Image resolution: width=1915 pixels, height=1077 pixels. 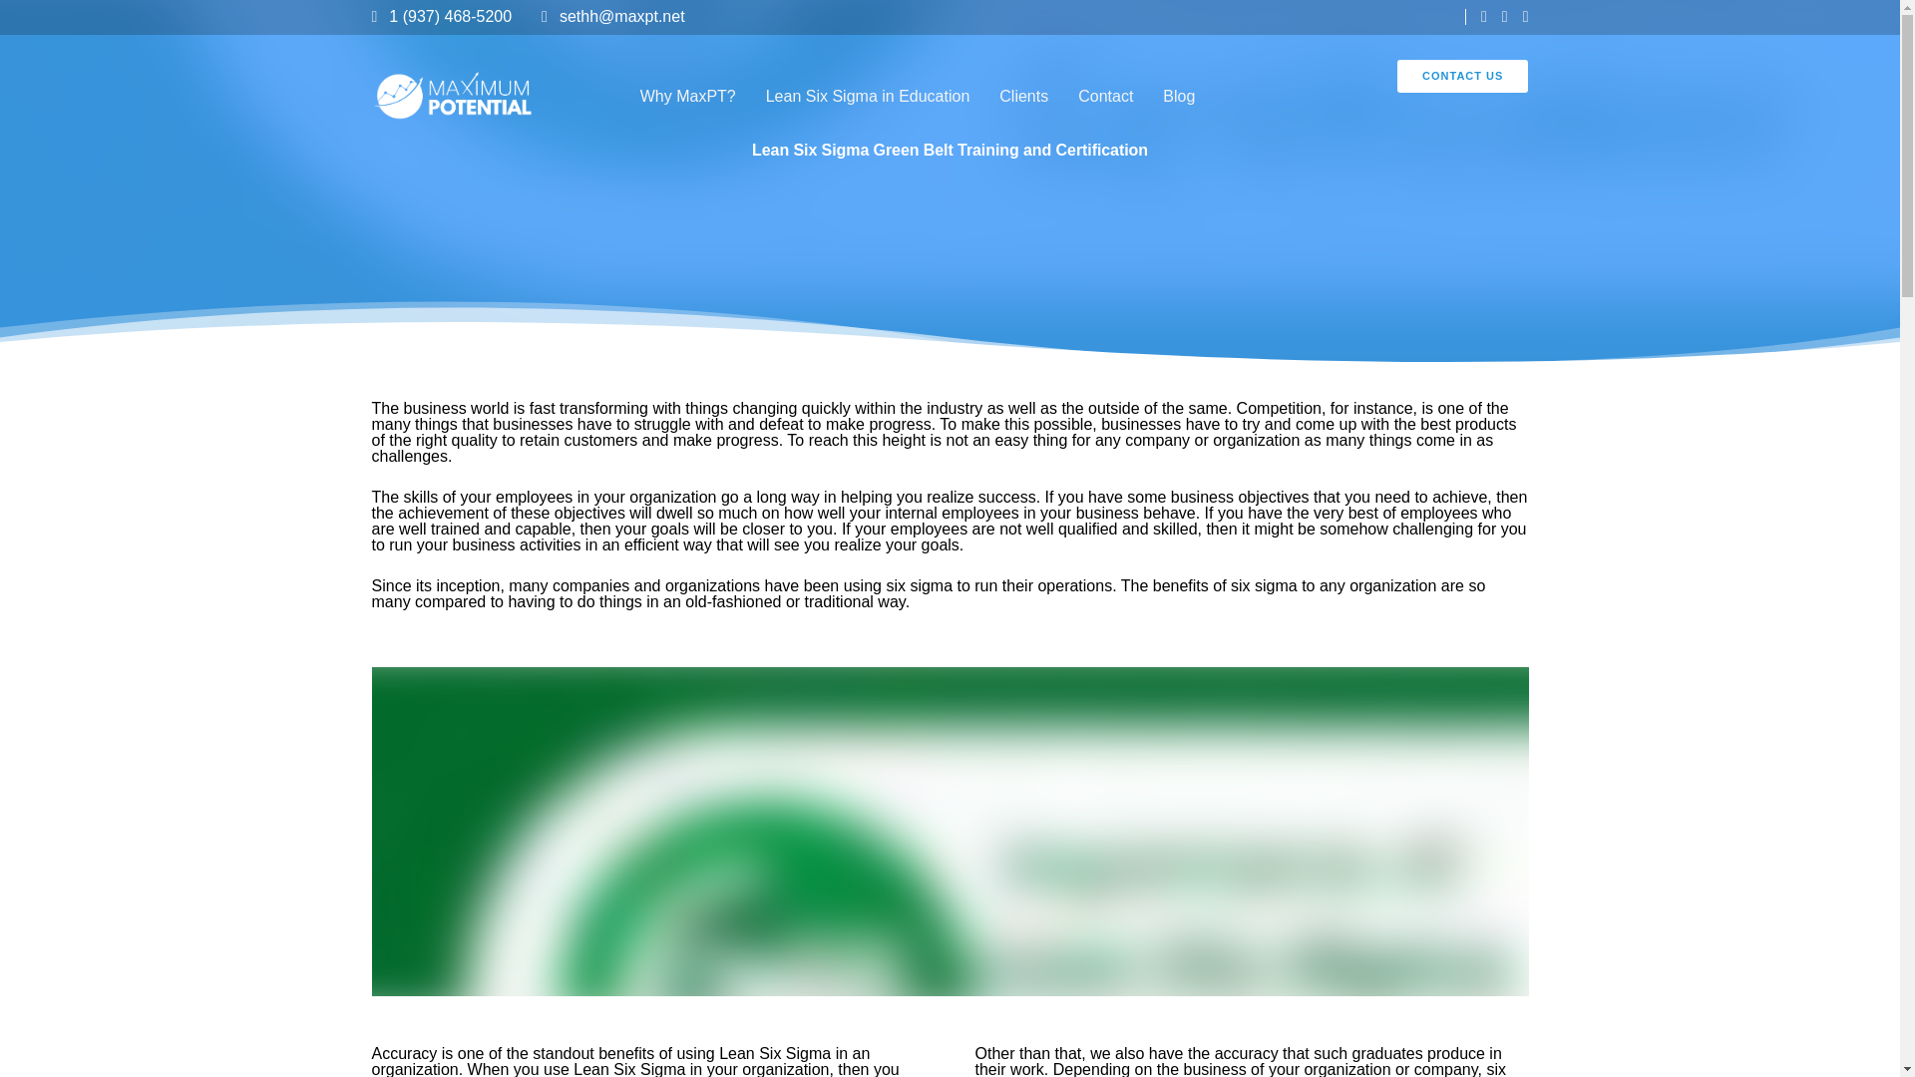 I want to click on Blog, so click(x=1178, y=96).